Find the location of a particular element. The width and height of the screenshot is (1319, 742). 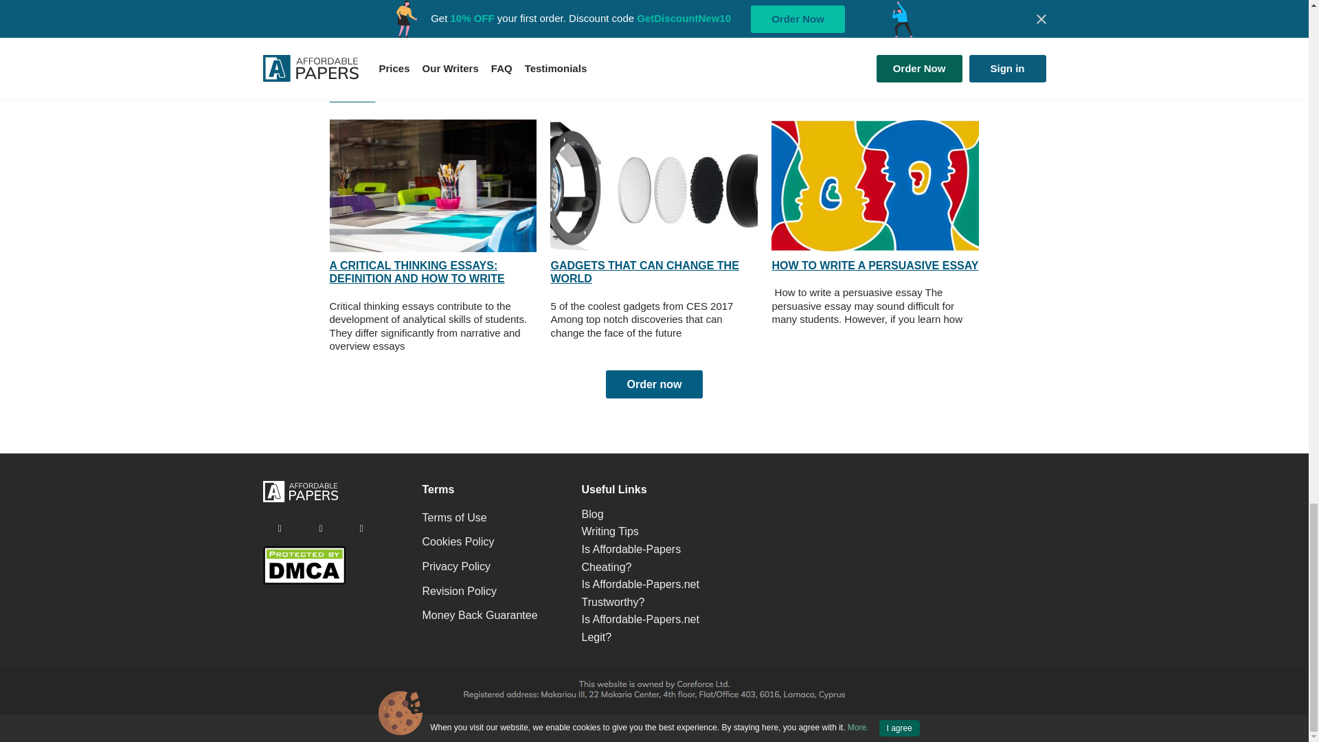

Terms of Use is located at coordinates (454, 517).